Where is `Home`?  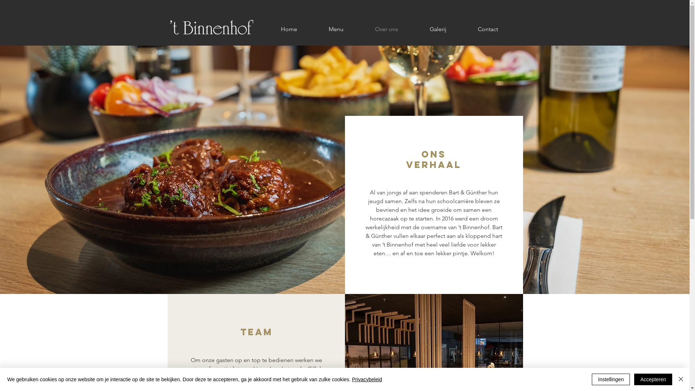
Home is located at coordinates (289, 29).